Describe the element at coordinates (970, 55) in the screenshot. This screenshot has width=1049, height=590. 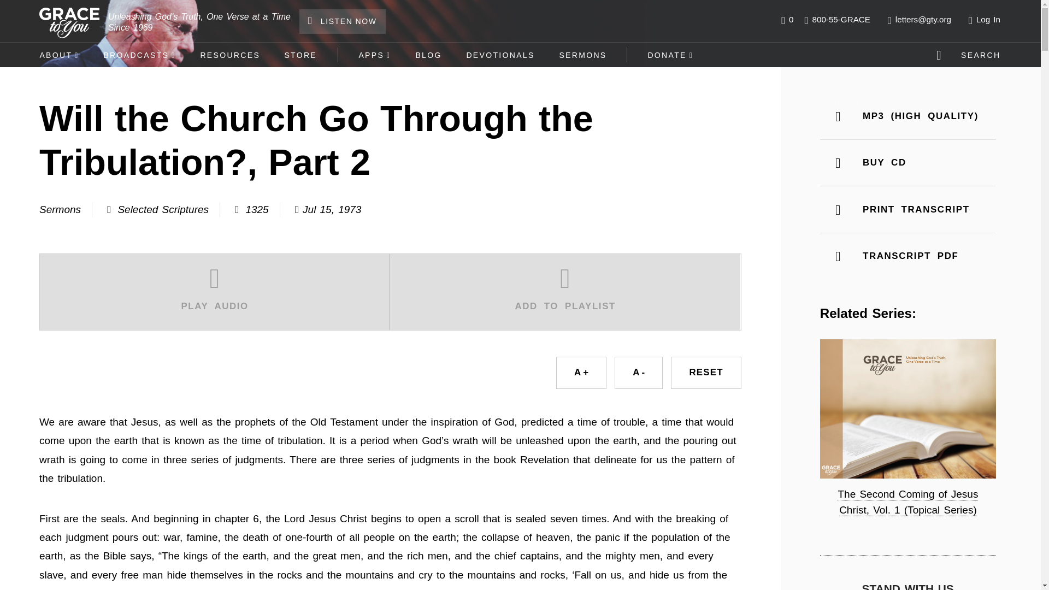
I see `SEARCH` at that location.